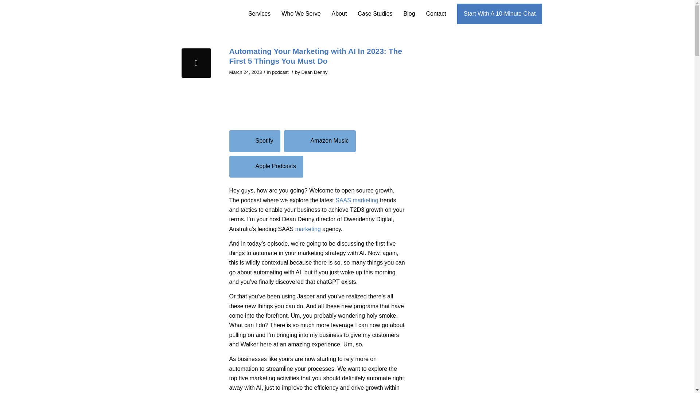 The image size is (700, 393). Describe the element at coordinates (301, 13) in the screenshot. I see `Who We Serve` at that location.